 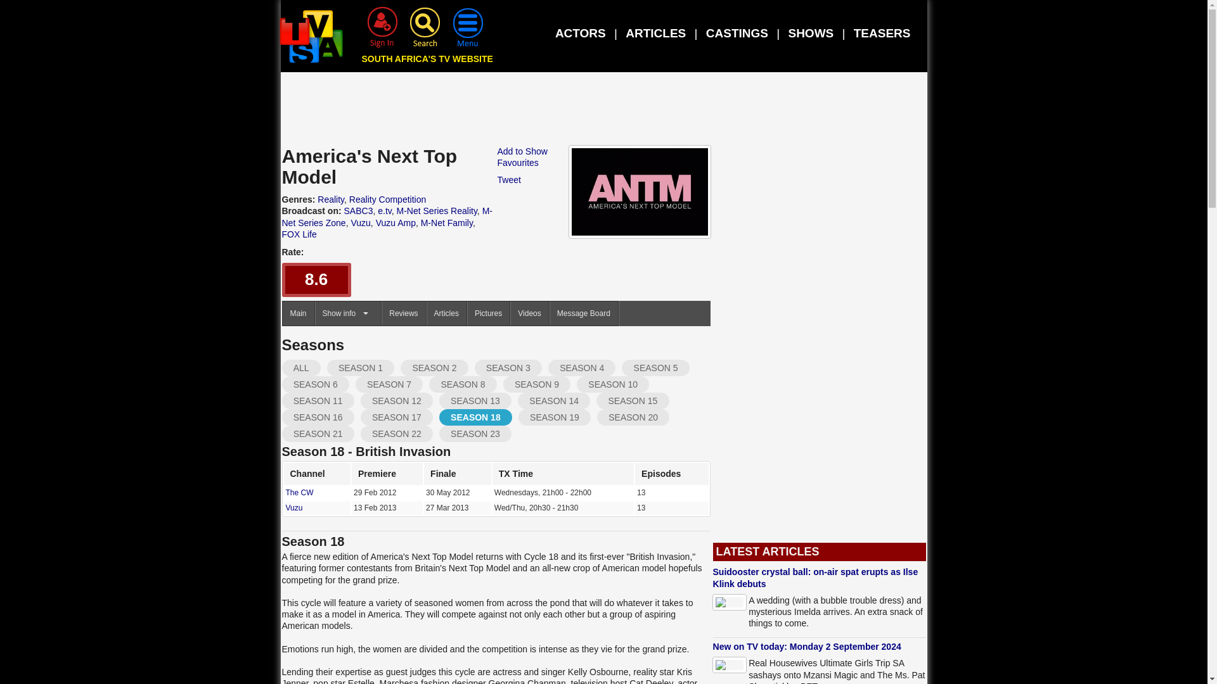 I want to click on Advertisement, so click(x=604, y=111).